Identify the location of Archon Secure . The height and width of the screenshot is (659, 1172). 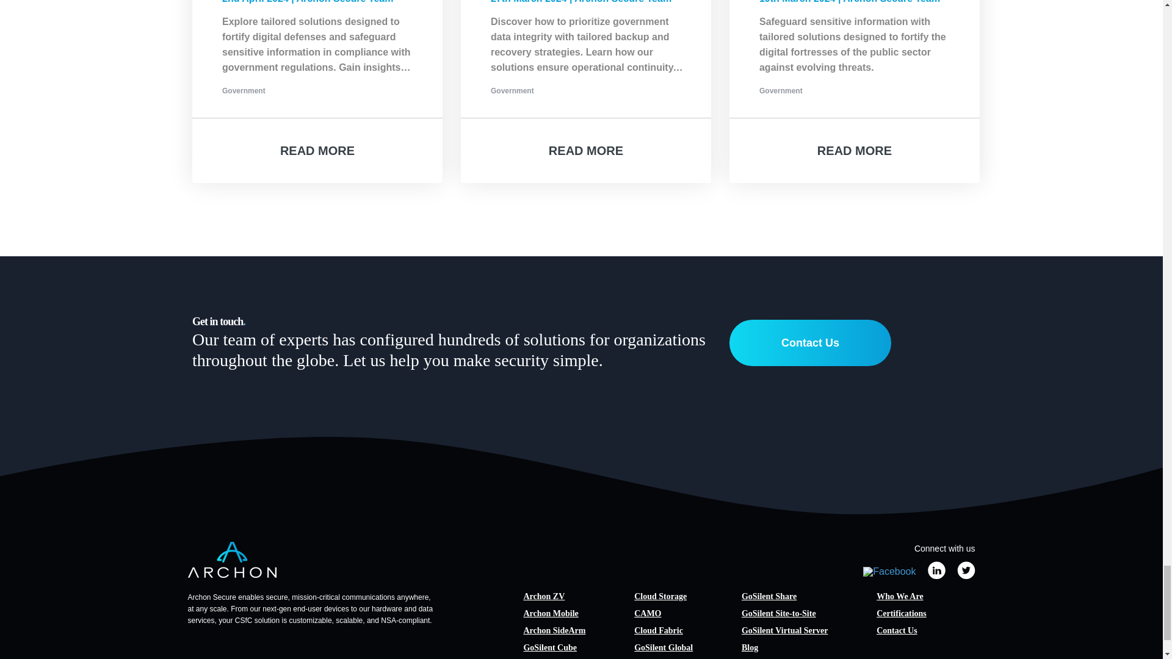
(232, 560).